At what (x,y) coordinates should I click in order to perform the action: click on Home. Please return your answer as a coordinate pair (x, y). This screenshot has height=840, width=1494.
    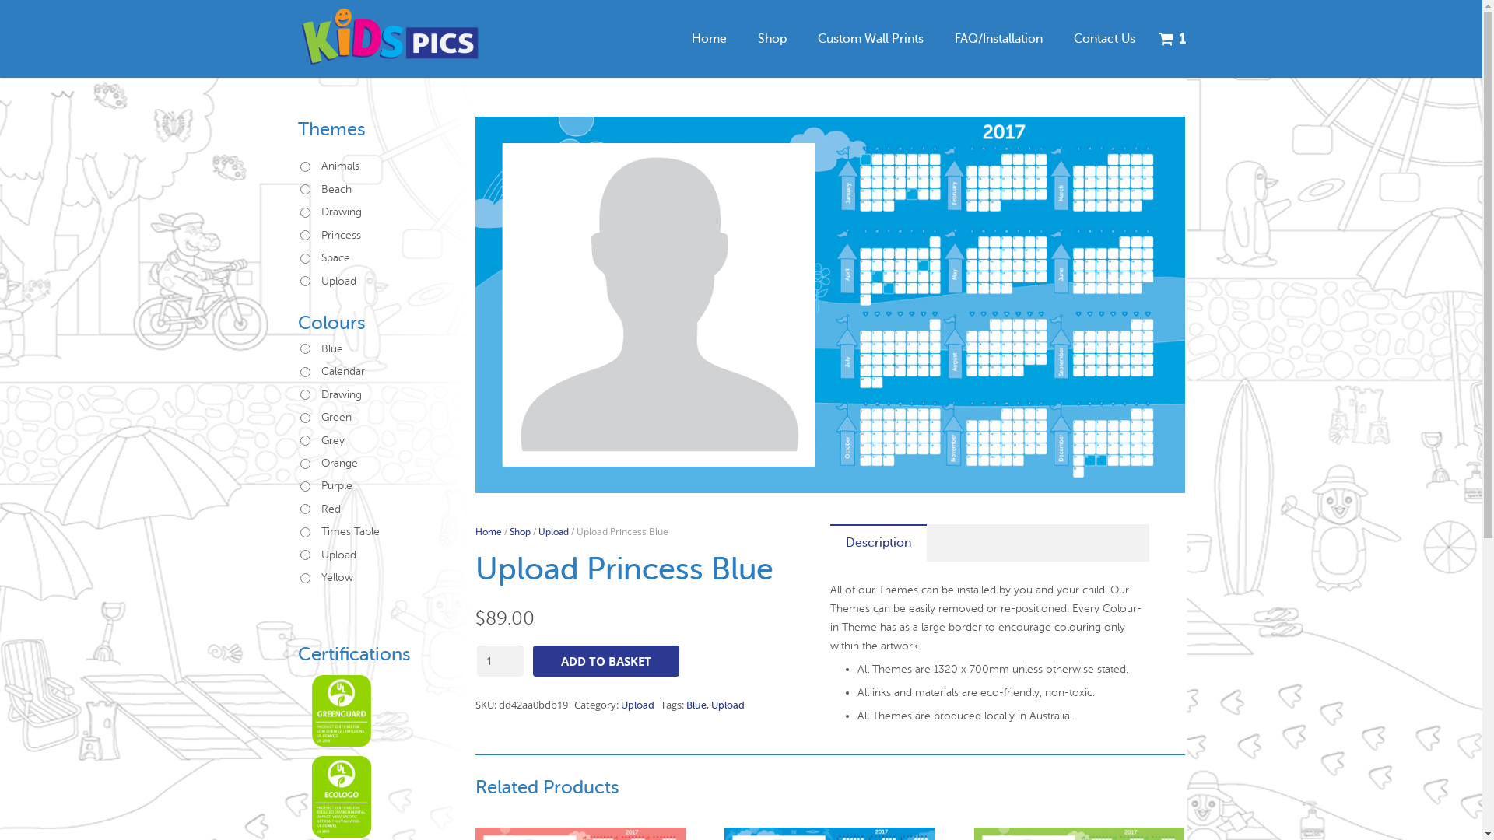
    Looking at the image, I should click on (488, 532).